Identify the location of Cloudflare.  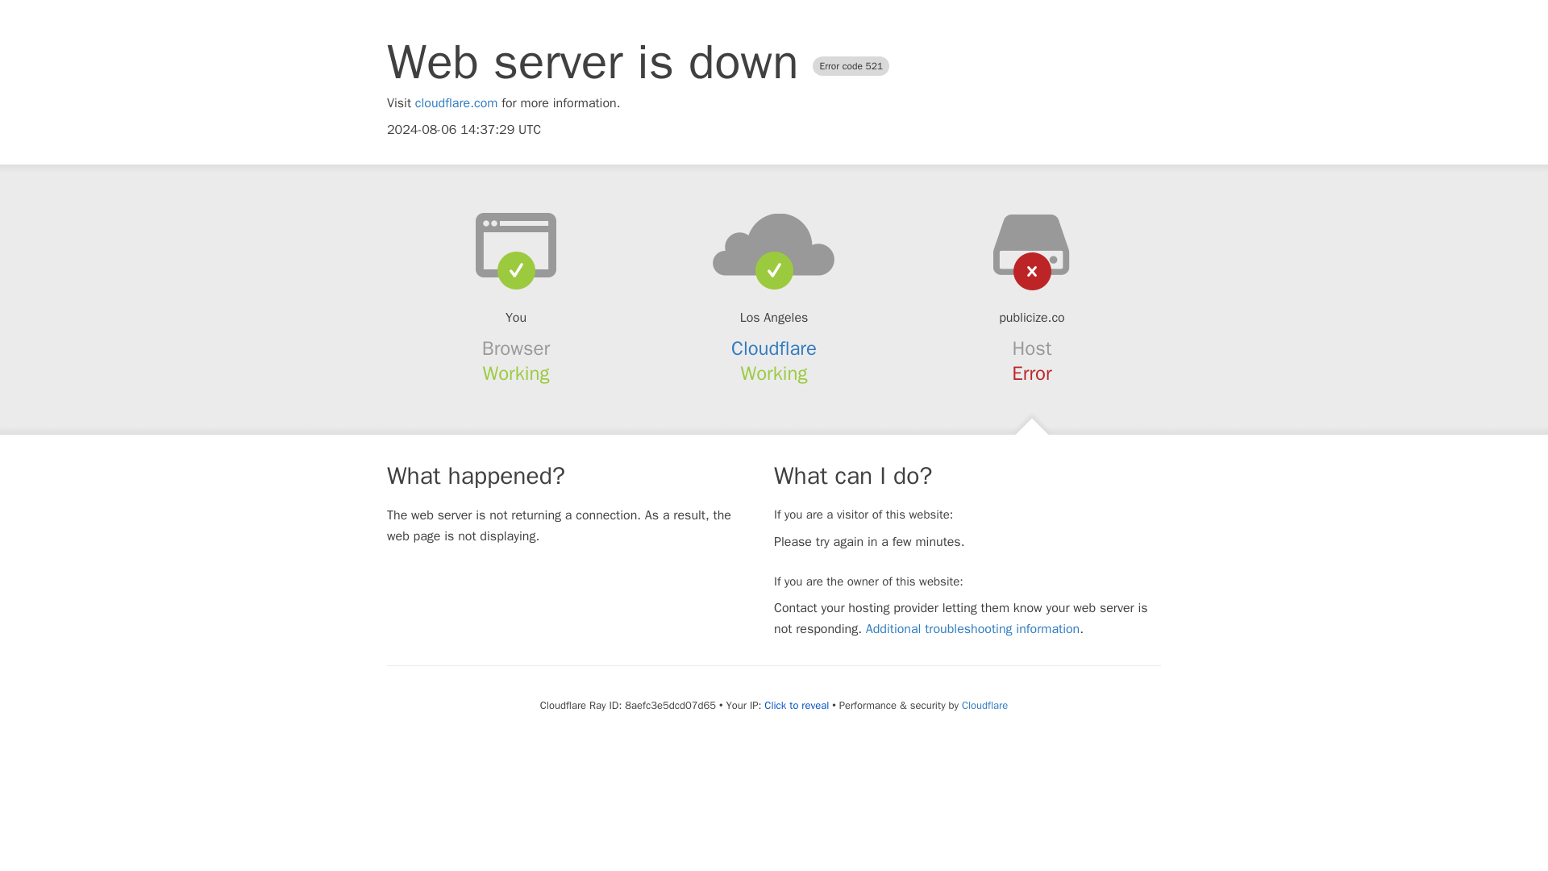
(774, 348).